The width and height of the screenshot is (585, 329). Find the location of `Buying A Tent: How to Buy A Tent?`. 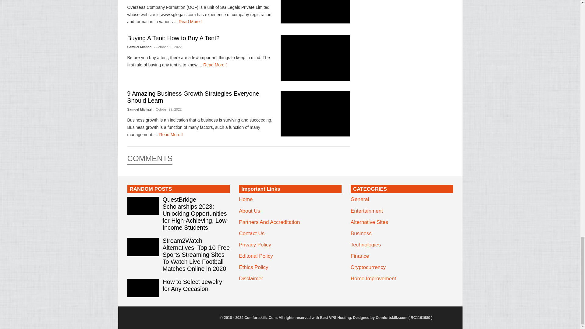

Buying A Tent: How to Buy A Tent? is located at coordinates (174, 38).